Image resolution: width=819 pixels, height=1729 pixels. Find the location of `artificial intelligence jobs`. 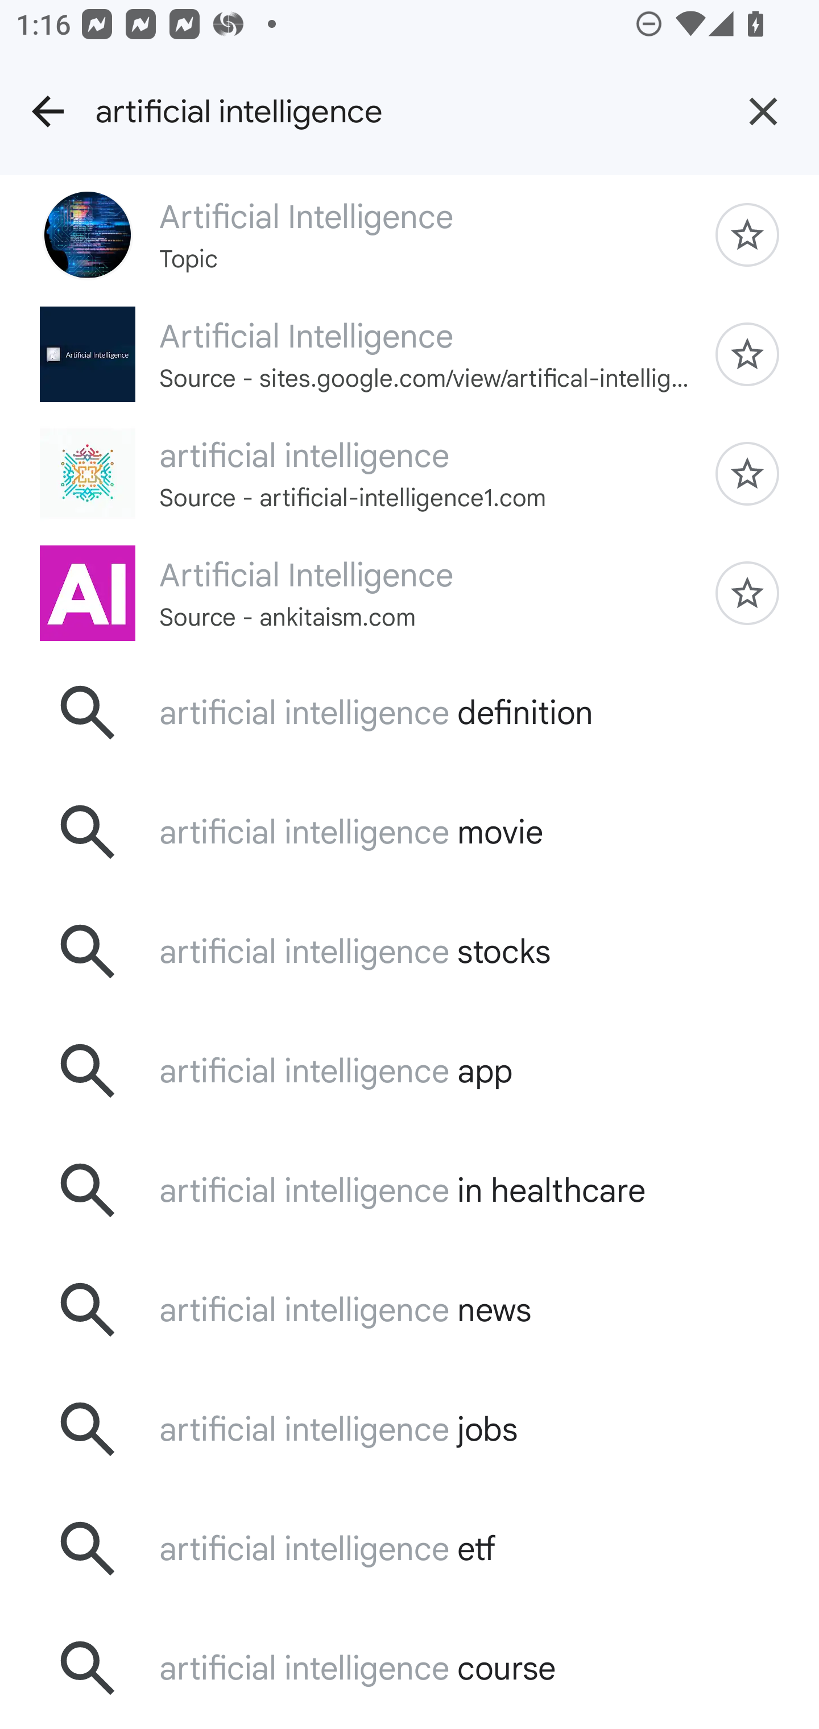

artificial intelligence jobs is located at coordinates (409, 1429).